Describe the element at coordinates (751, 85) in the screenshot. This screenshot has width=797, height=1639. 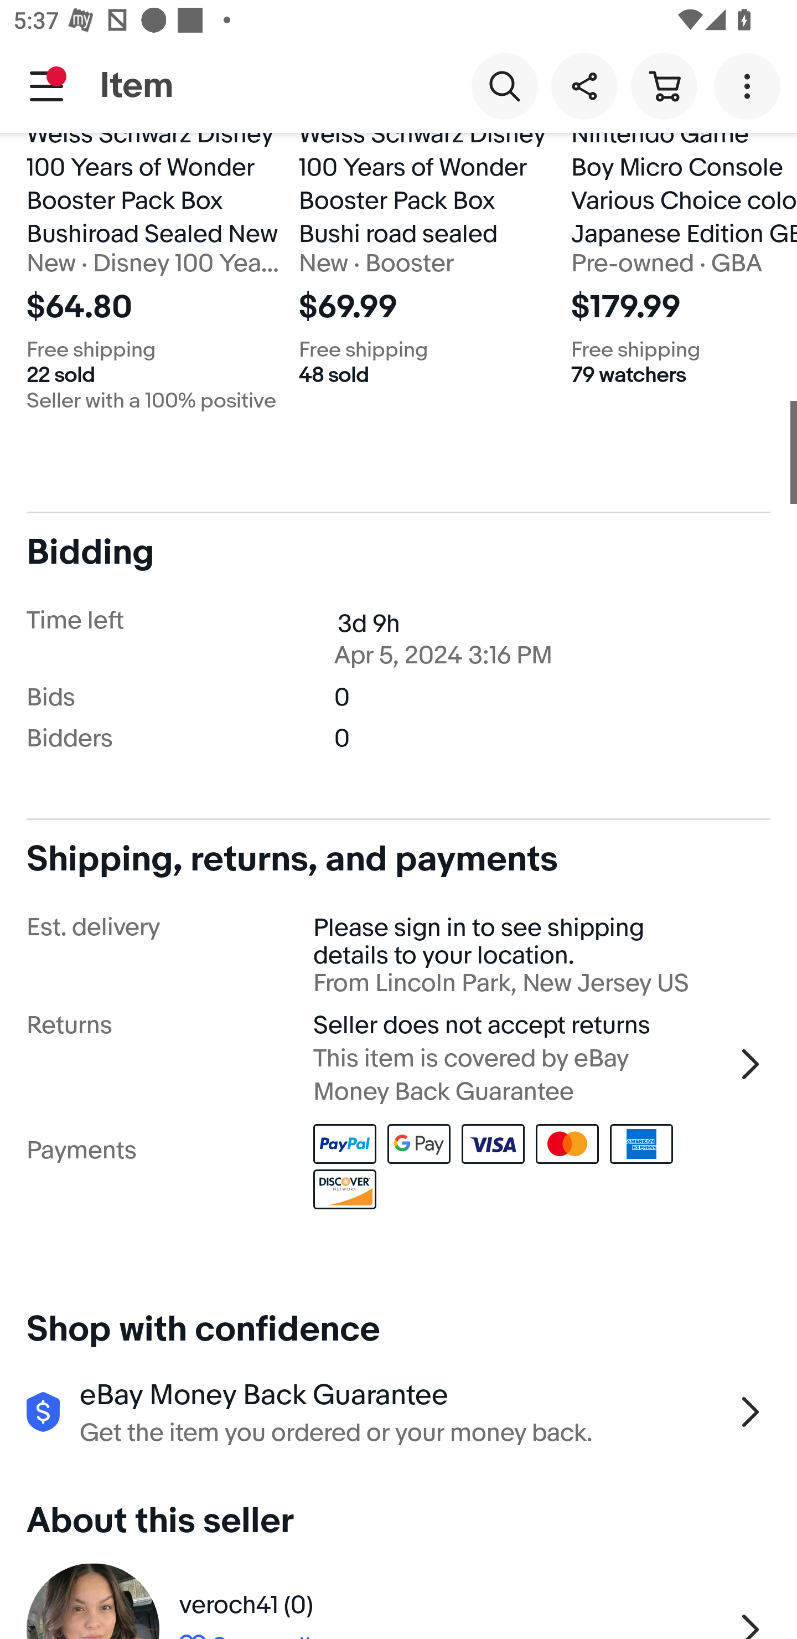
I see `More options` at that location.